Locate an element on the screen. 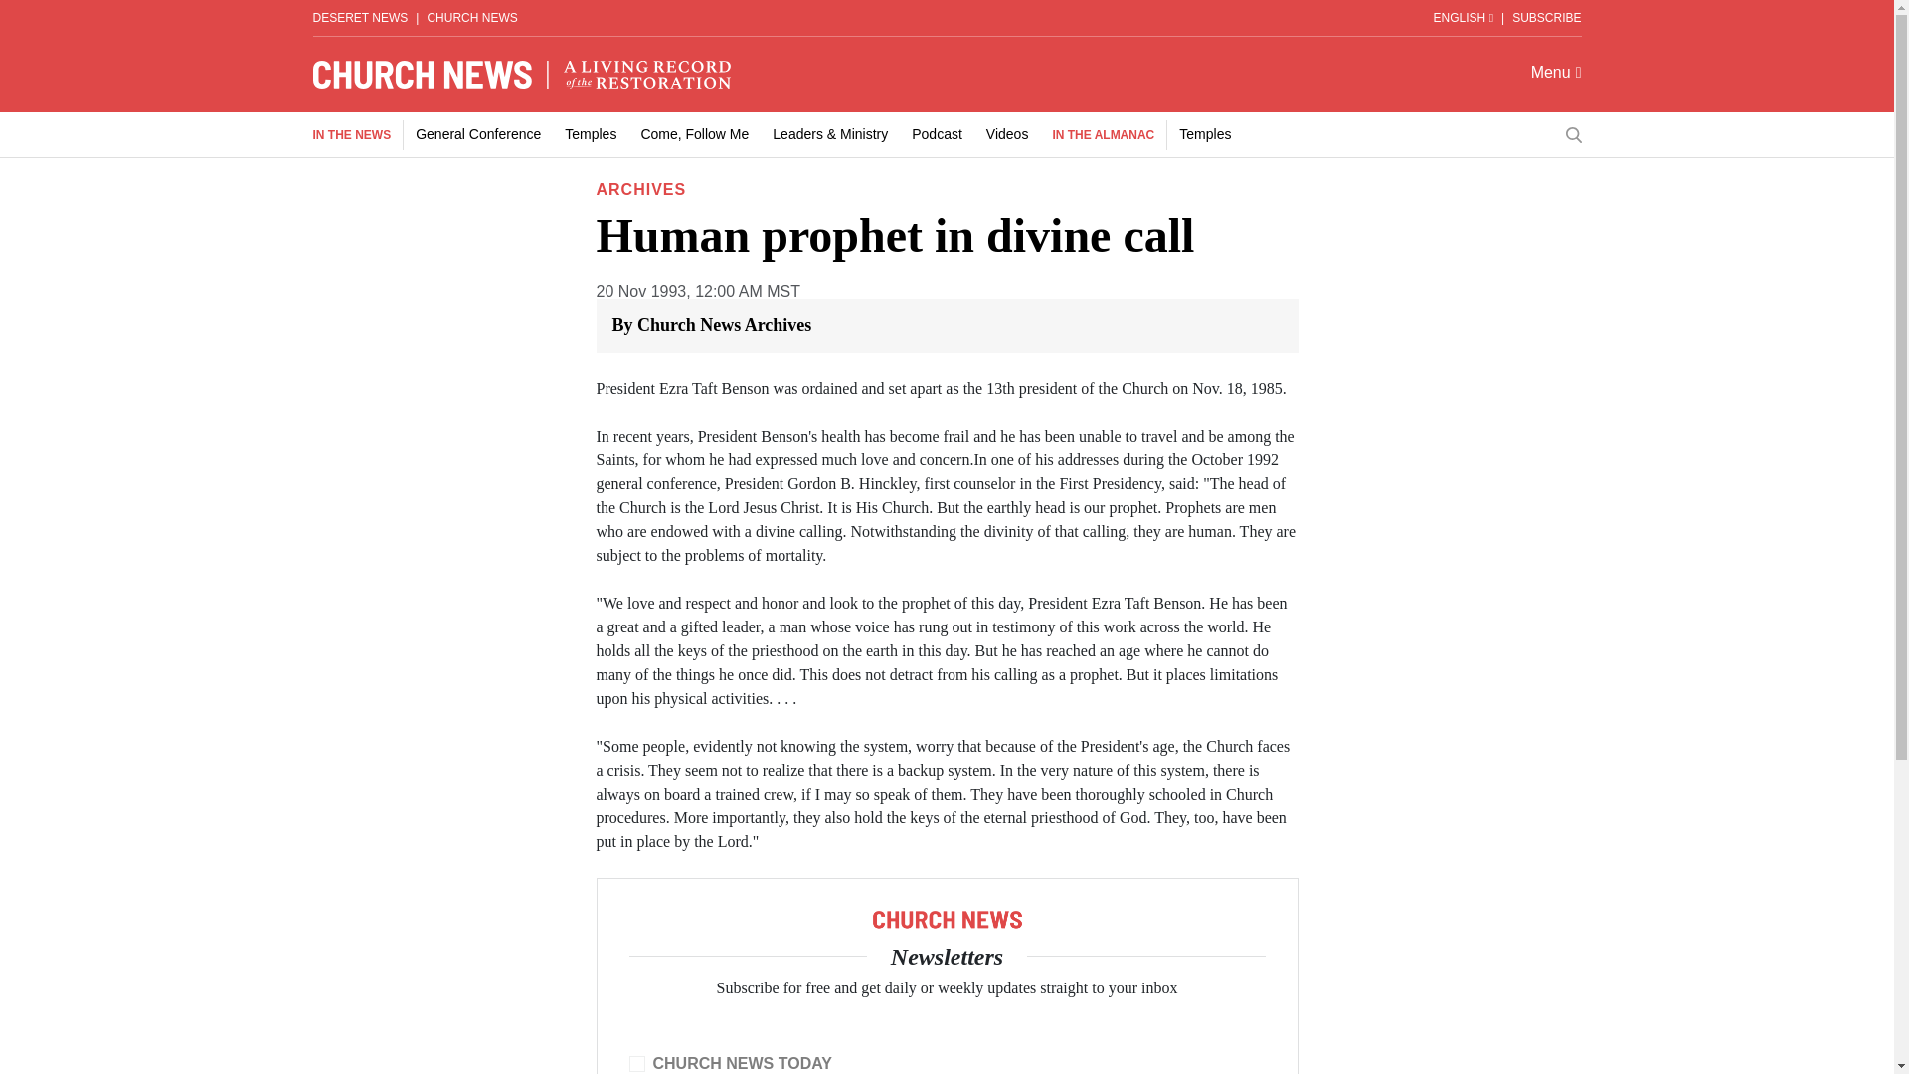  CHURCH NEWS is located at coordinates (471, 17).